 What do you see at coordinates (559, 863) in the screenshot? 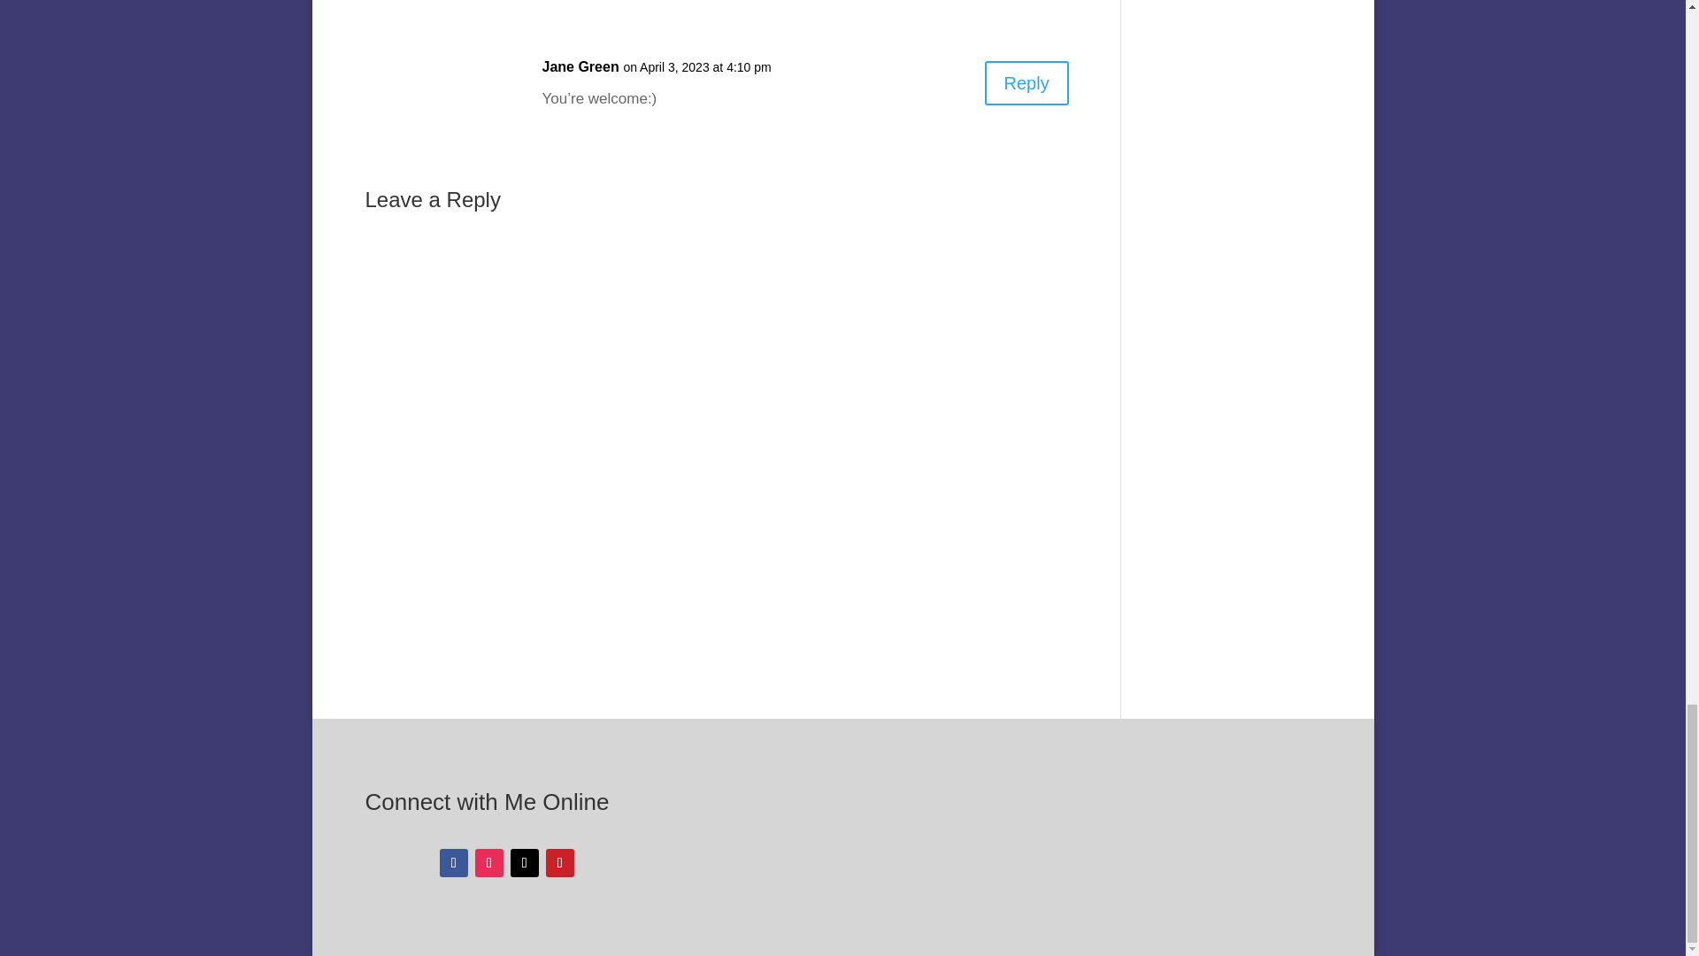
I see `Follow on Pinterest` at bounding box center [559, 863].